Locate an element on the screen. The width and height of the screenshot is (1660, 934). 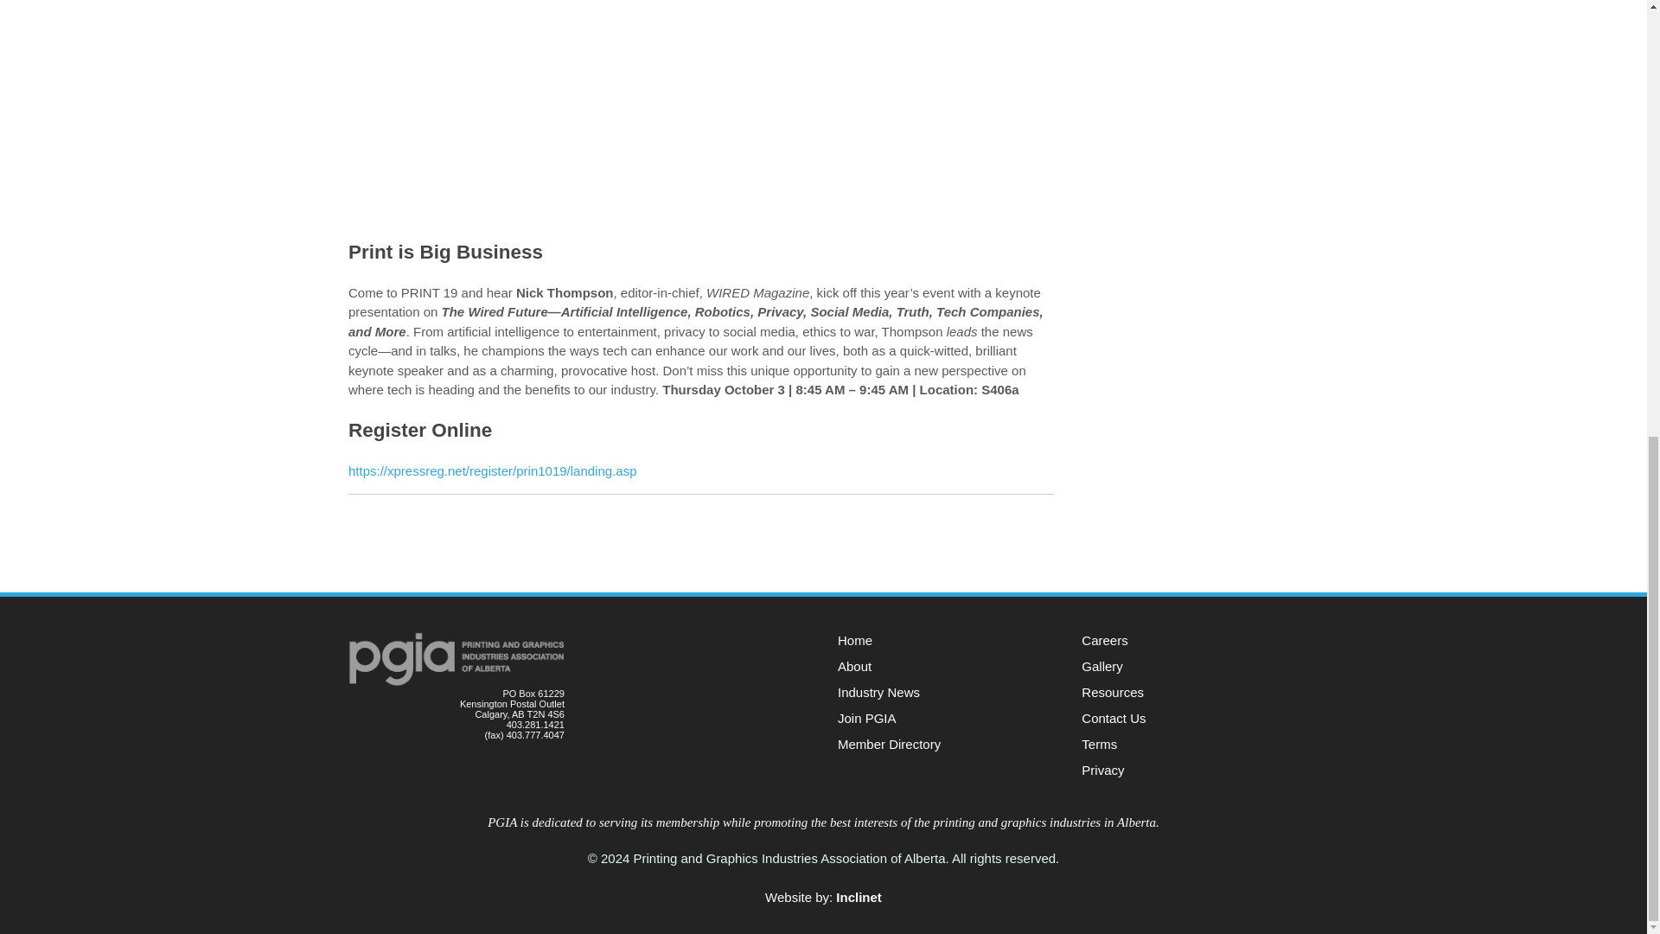
Member Directory is located at coordinates (889, 744).